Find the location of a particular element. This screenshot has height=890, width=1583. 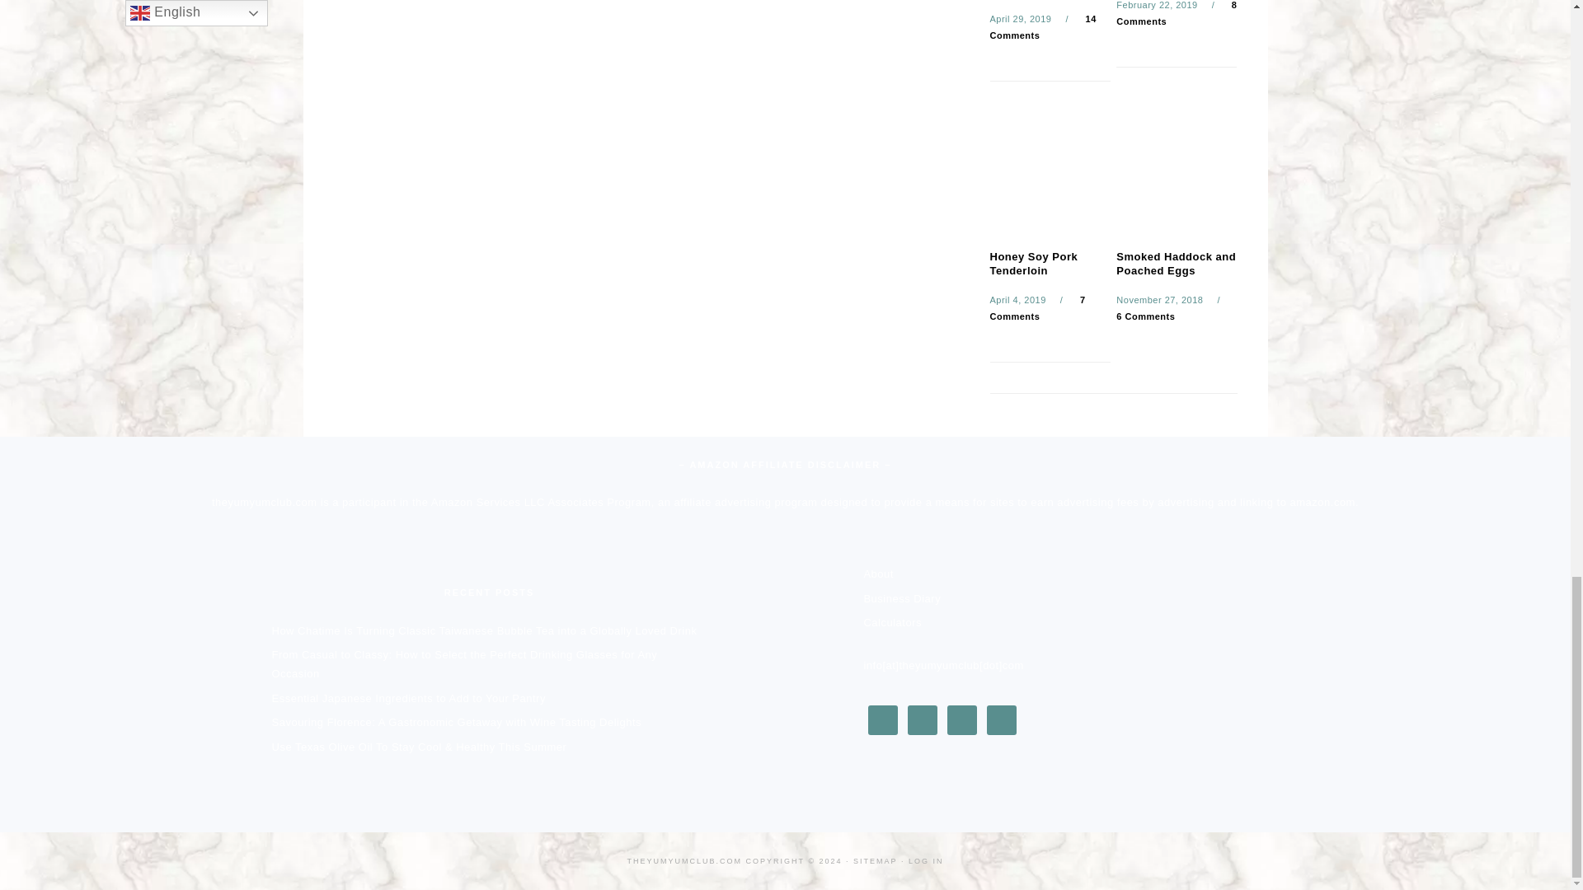

Smoked Haddock and Poached Eggs is located at coordinates (1176, 172).